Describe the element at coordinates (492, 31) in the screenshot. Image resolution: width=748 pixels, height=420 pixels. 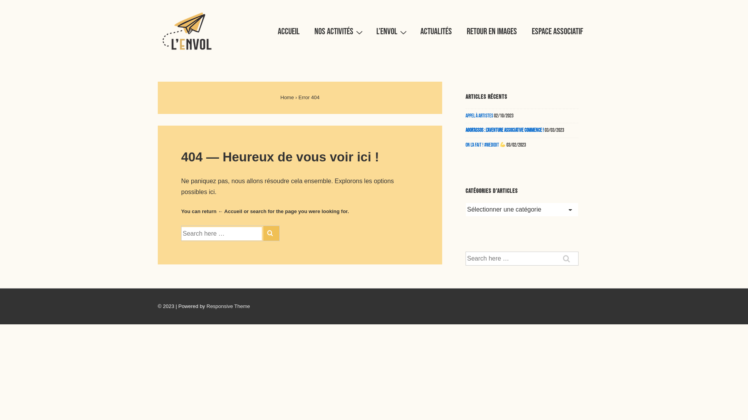
I see `Retour en images` at that location.